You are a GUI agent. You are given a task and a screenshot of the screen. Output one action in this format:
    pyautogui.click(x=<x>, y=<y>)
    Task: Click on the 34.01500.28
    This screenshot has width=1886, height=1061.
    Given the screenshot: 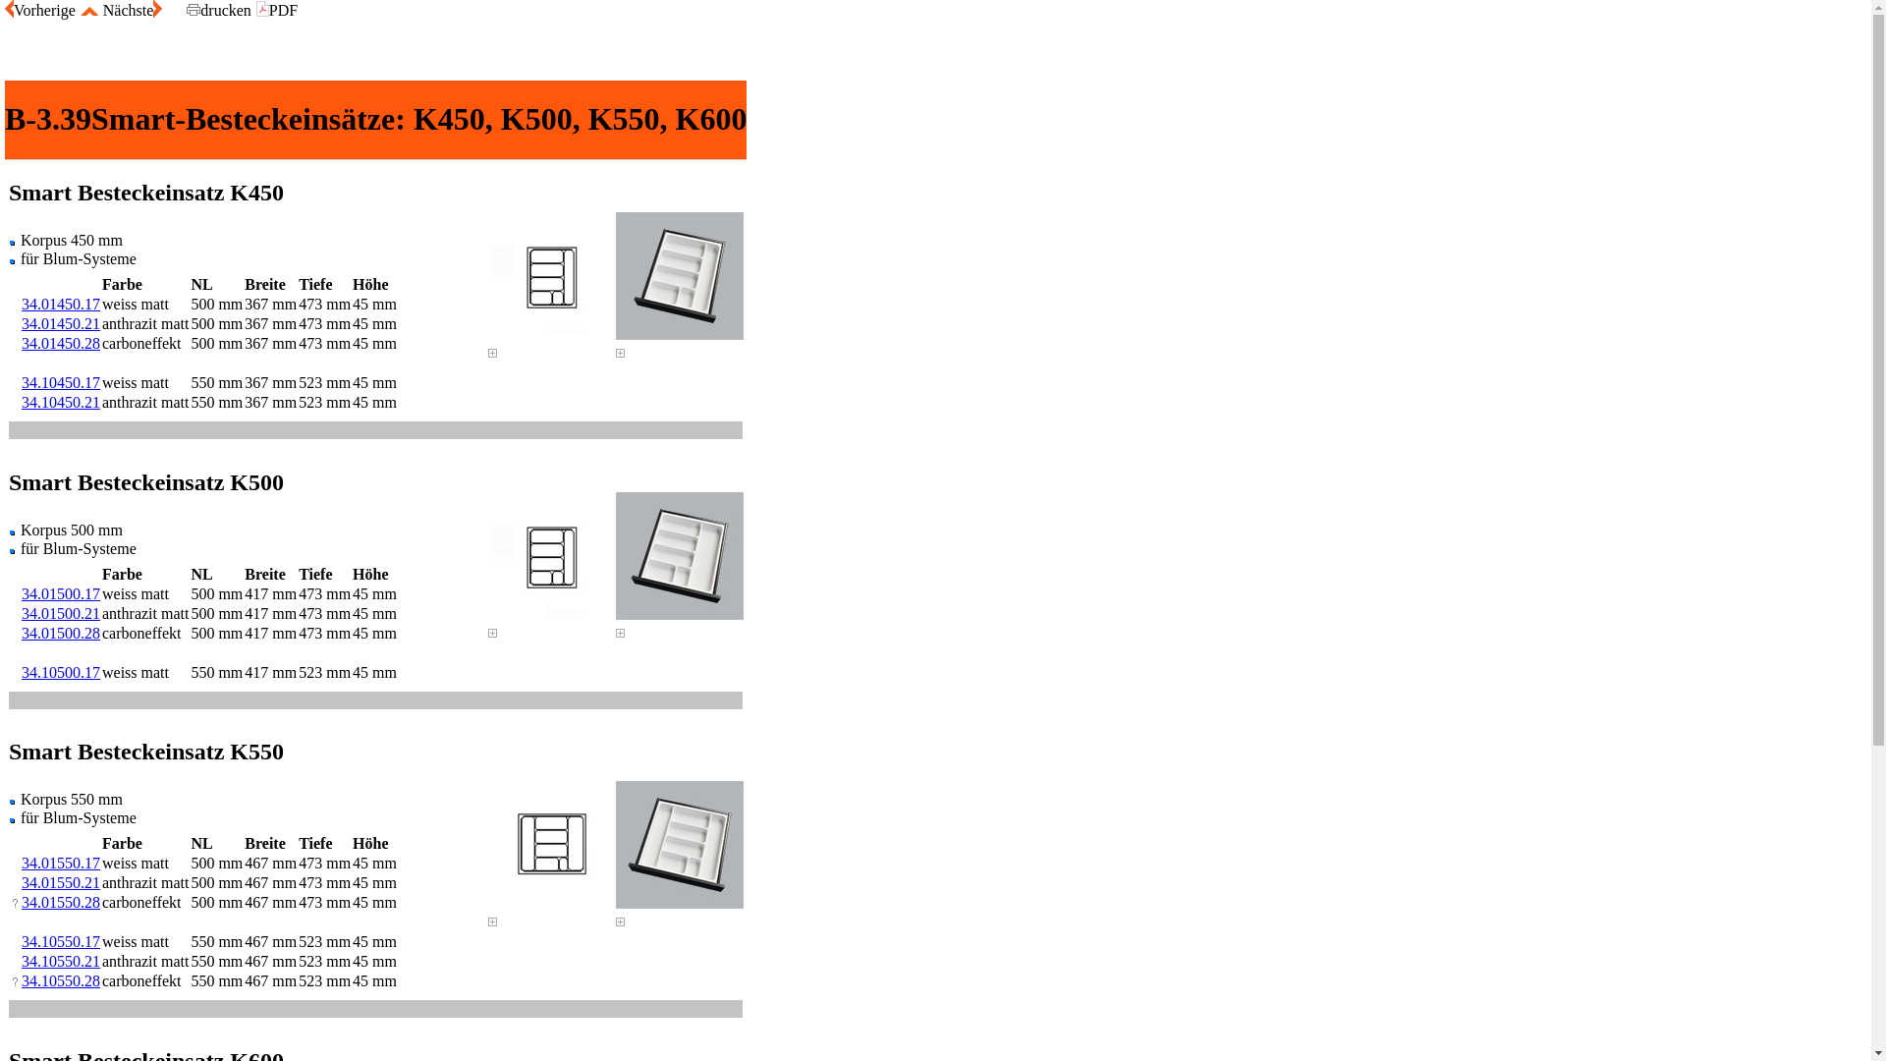 What is the action you would take?
    pyautogui.click(x=61, y=633)
    